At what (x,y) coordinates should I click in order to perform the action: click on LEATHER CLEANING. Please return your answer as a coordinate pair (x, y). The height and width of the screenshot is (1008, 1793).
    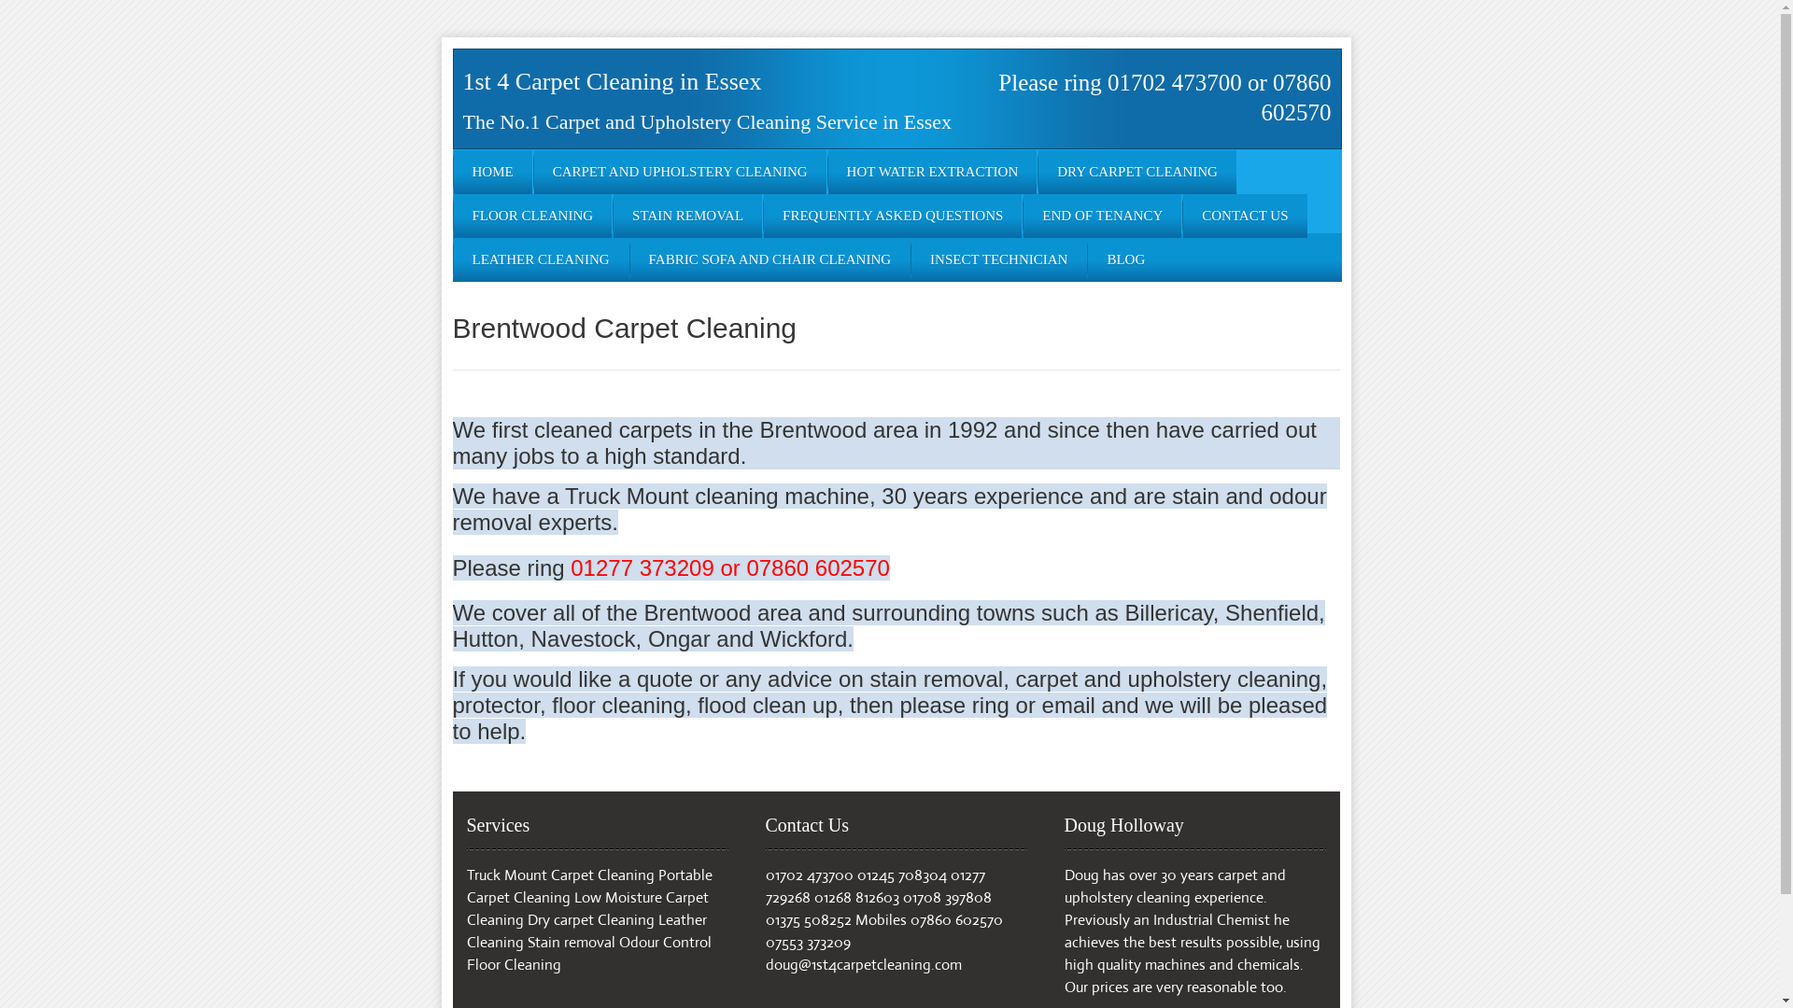
    Looking at the image, I should click on (542, 259).